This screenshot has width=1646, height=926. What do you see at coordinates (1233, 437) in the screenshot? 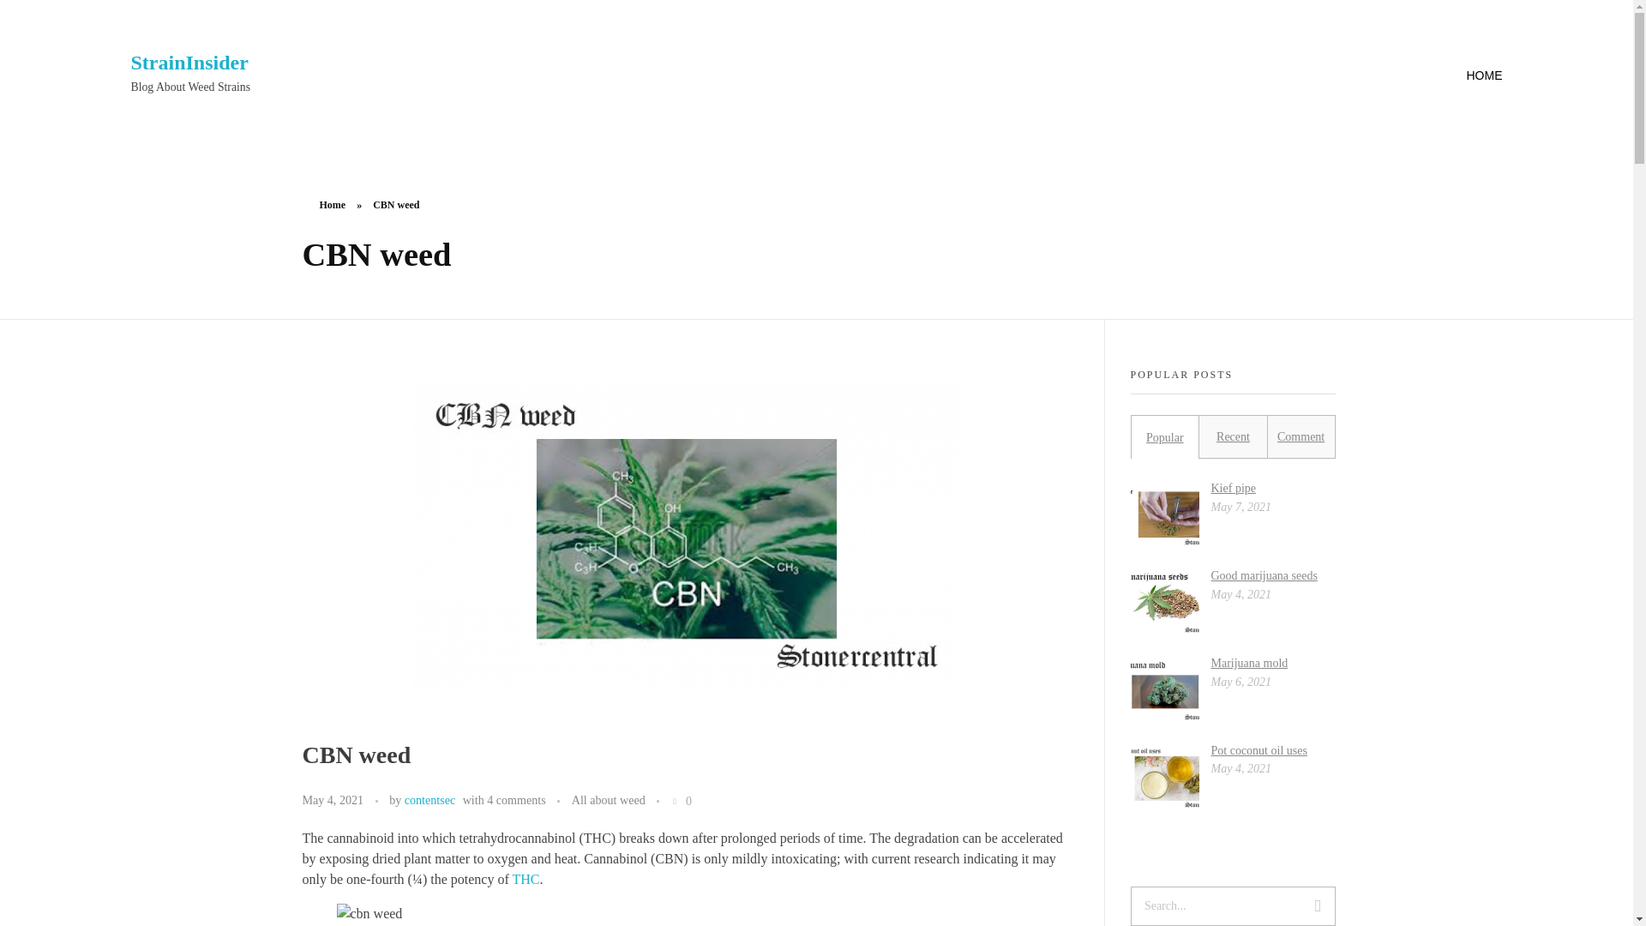
I see `Recent` at bounding box center [1233, 437].